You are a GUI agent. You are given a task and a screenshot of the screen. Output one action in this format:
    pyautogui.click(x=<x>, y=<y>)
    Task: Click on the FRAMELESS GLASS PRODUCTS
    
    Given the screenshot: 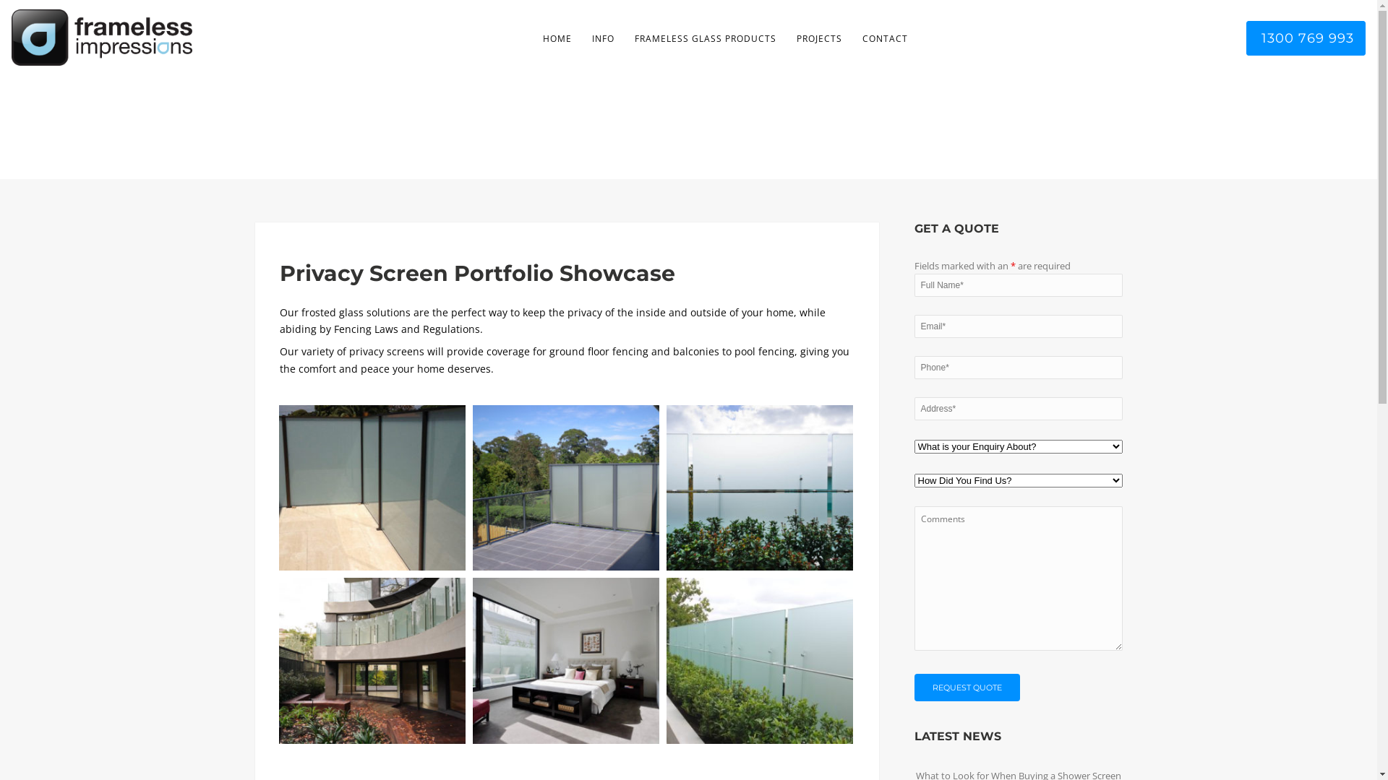 What is the action you would take?
    pyautogui.click(x=706, y=39)
    